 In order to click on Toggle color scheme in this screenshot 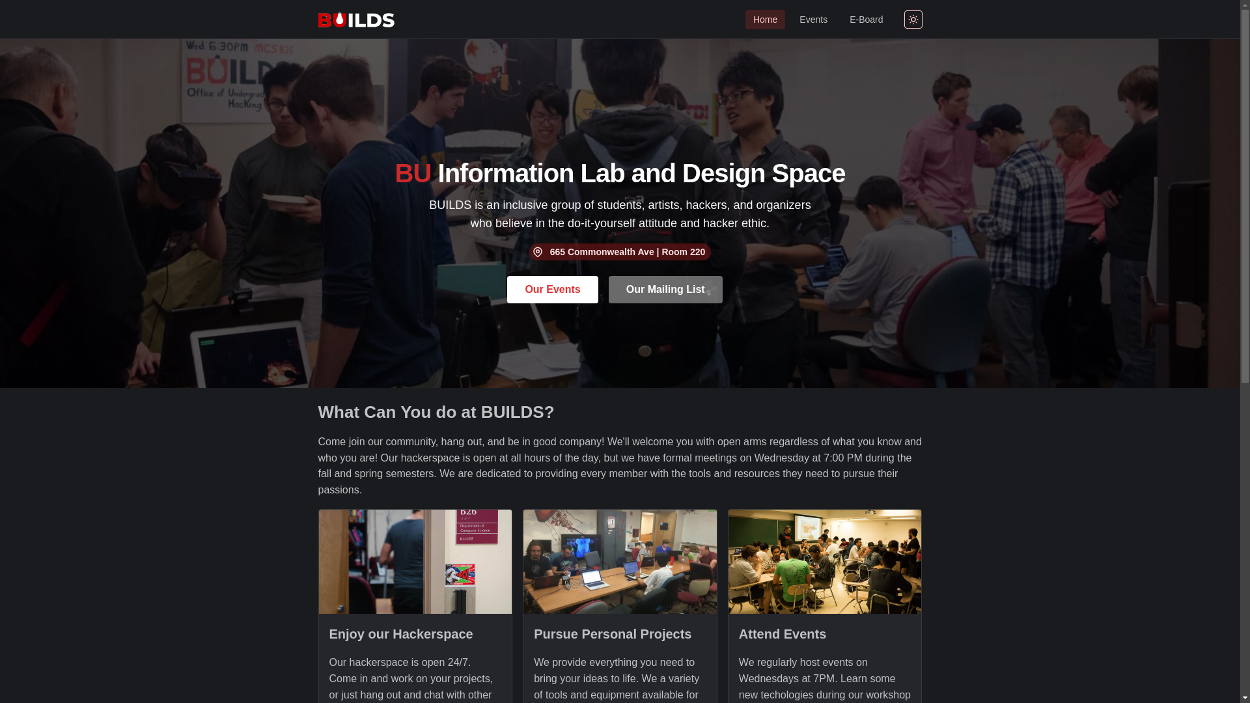, I will do `click(913, 20)`.